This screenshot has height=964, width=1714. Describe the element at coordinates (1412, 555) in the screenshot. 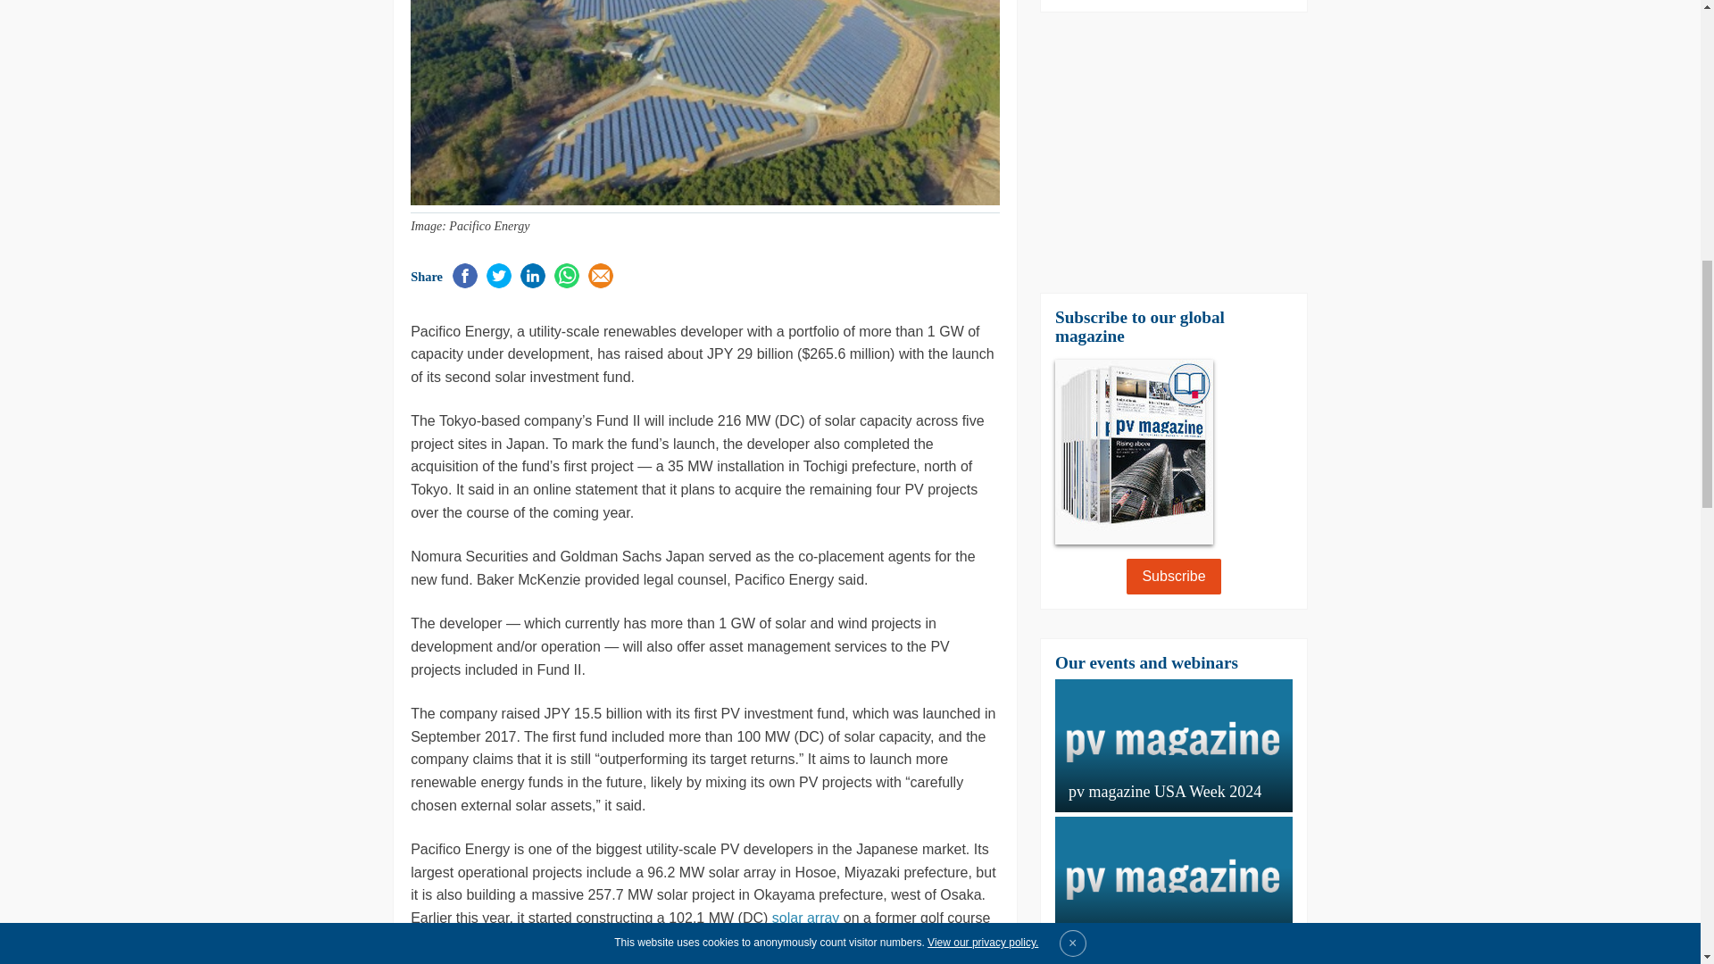

I see `3rd party ad content` at that location.